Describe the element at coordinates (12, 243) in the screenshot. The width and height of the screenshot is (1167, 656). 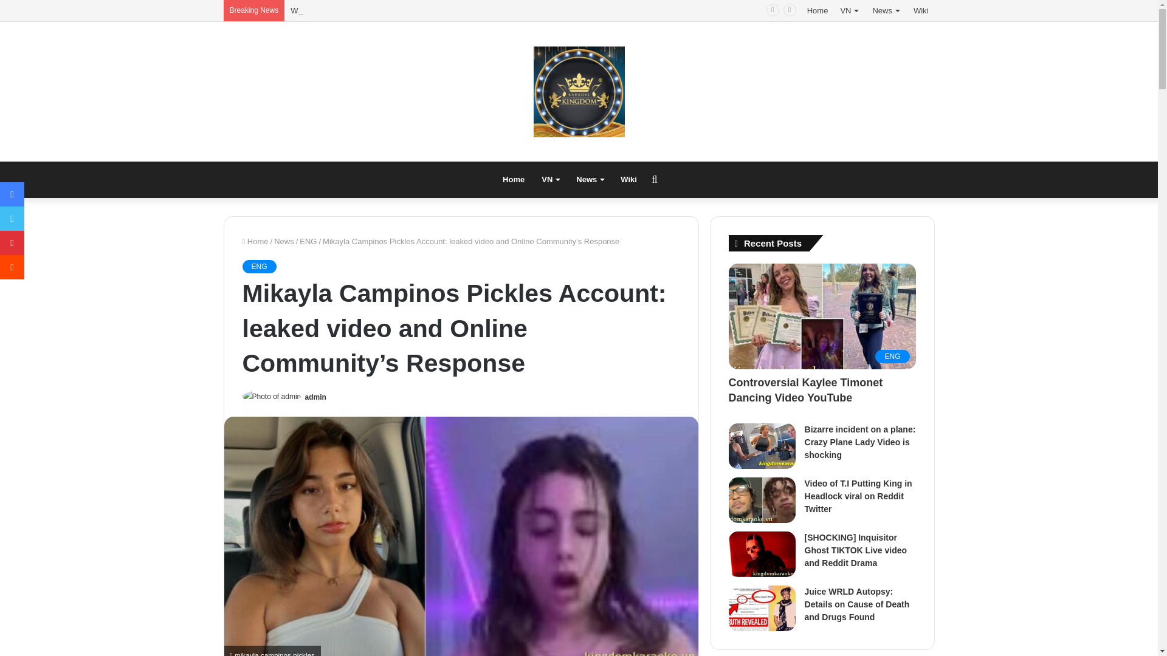
I see `Pinterest` at that location.